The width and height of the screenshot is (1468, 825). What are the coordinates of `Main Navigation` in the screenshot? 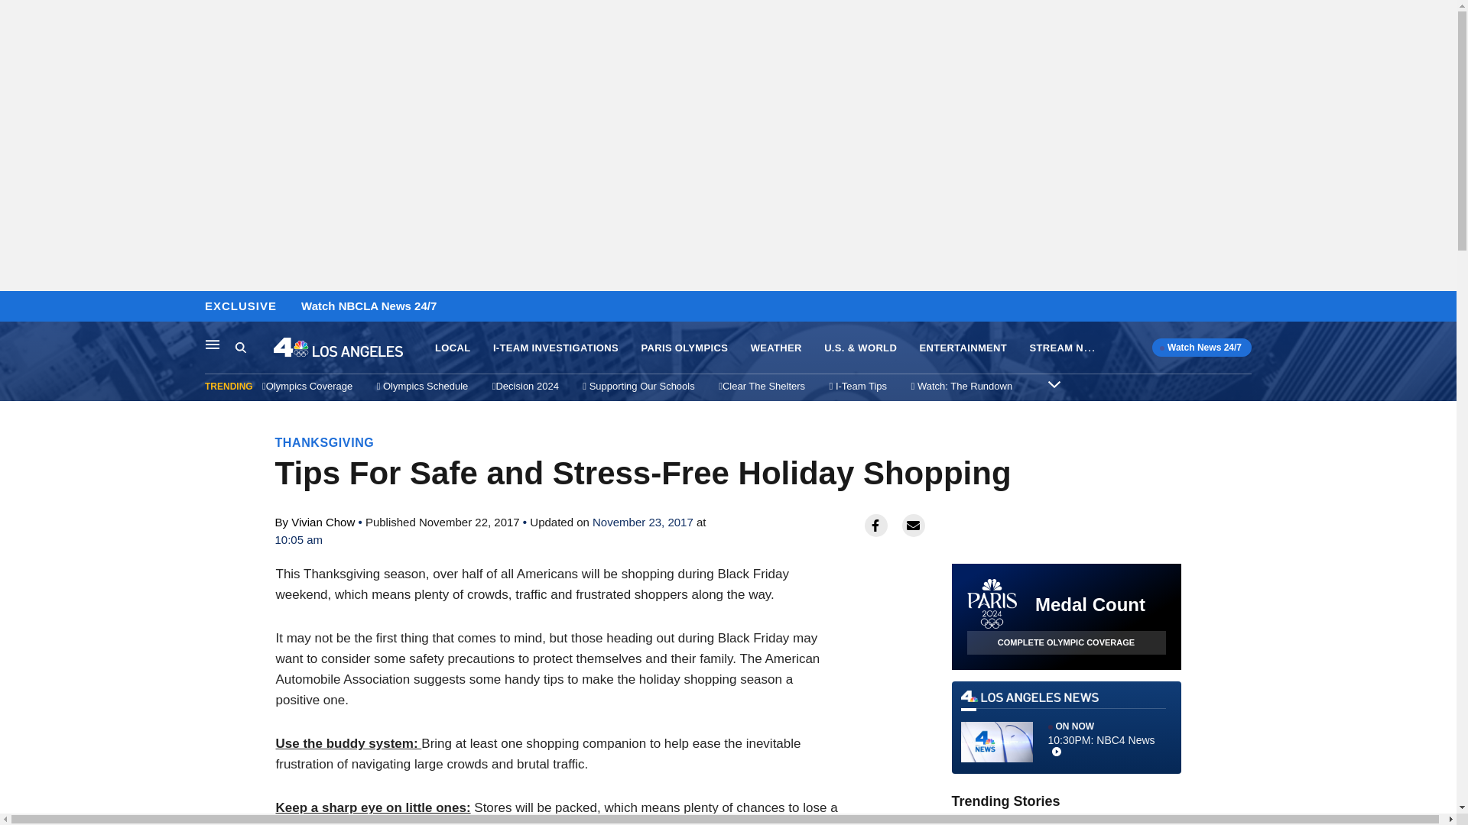 It's located at (213, 344).